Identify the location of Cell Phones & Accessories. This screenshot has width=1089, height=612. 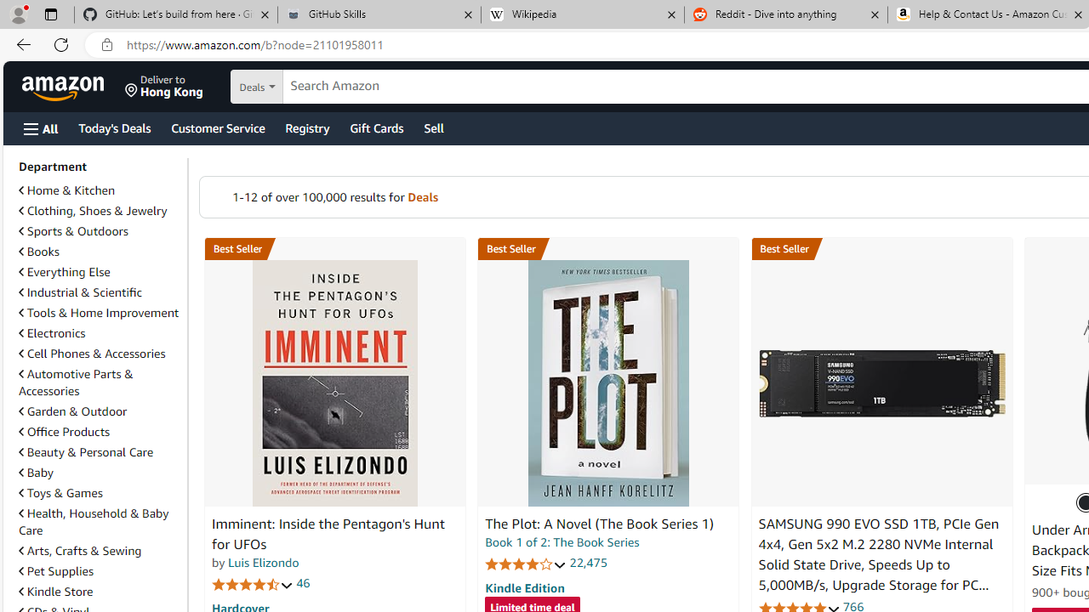
(100, 354).